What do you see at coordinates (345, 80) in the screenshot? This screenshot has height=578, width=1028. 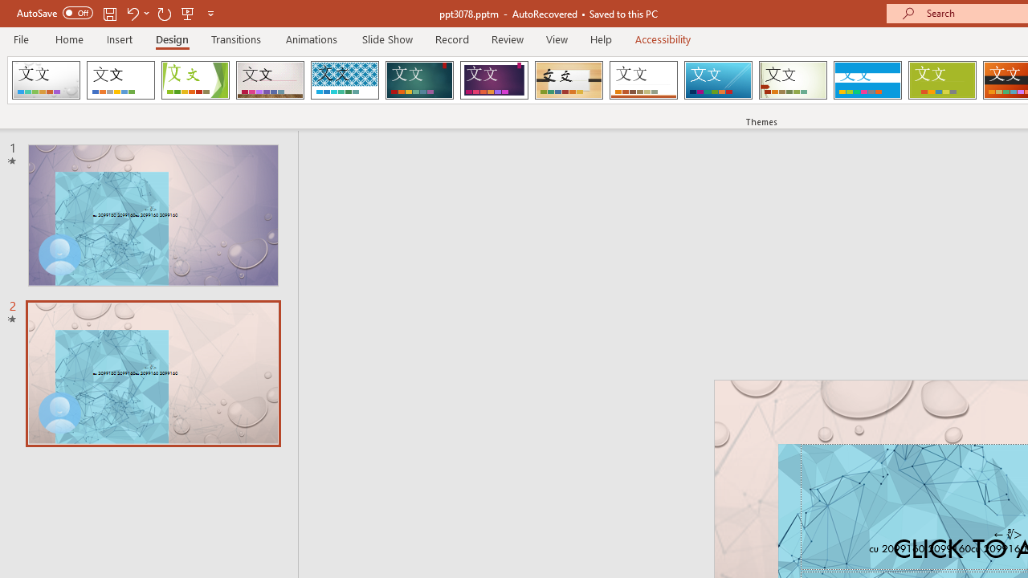 I see `Integral` at bounding box center [345, 80].